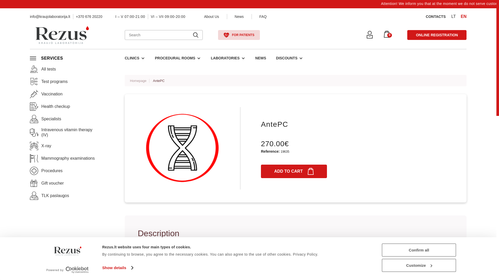 The width and height of the screenshot is (499, 280). I want to click on Privacy Policy., so click(306, 254).